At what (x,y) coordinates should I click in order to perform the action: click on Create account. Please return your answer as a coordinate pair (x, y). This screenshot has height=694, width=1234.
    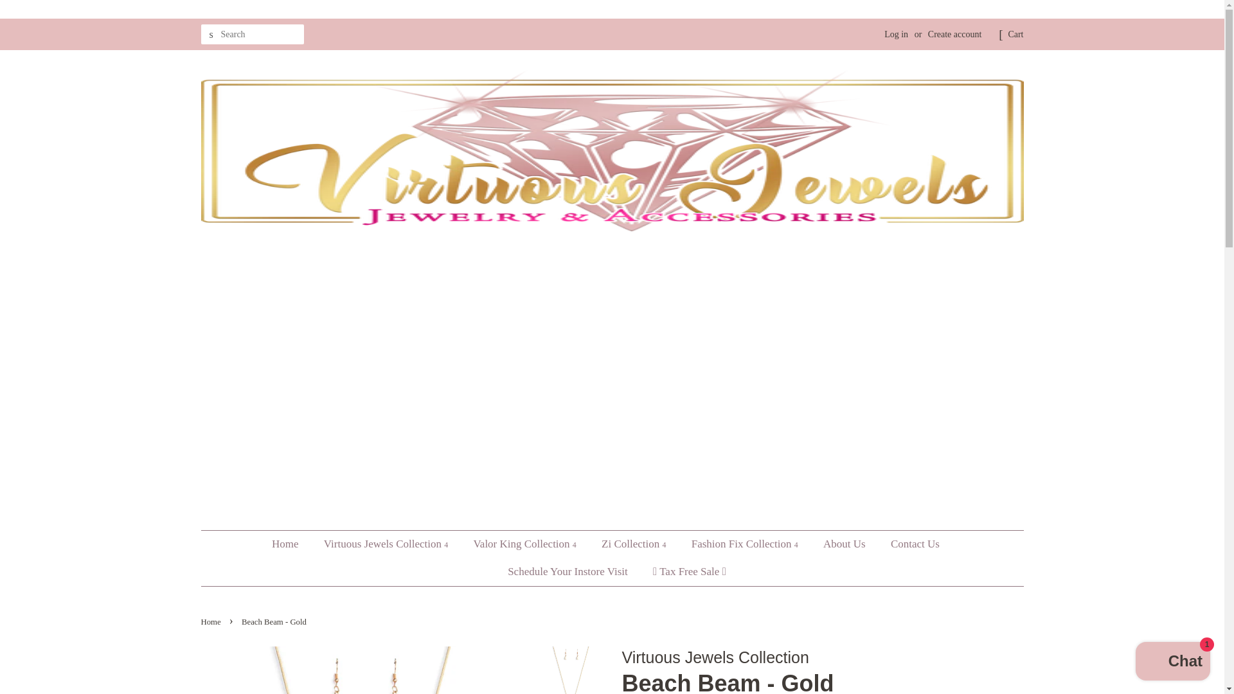
    Looking at the image, I should click on (955, 34).